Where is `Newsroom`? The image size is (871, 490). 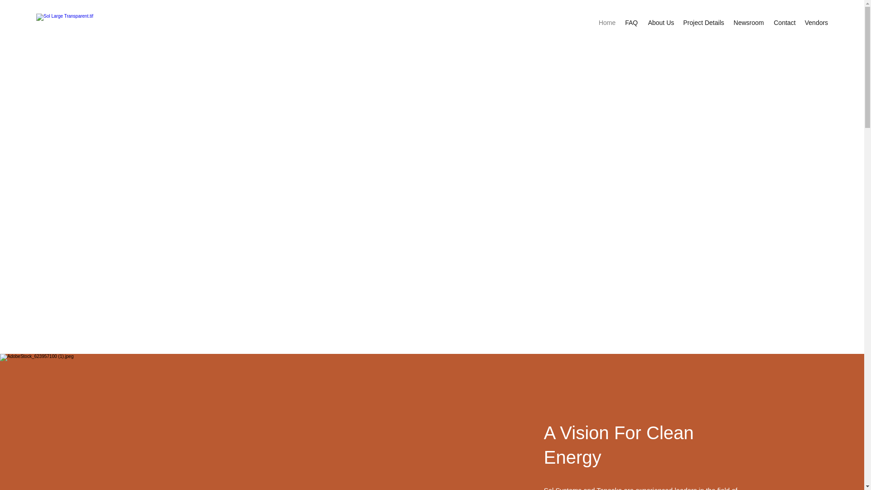 Newsroom is located at coordinates (748, 22).